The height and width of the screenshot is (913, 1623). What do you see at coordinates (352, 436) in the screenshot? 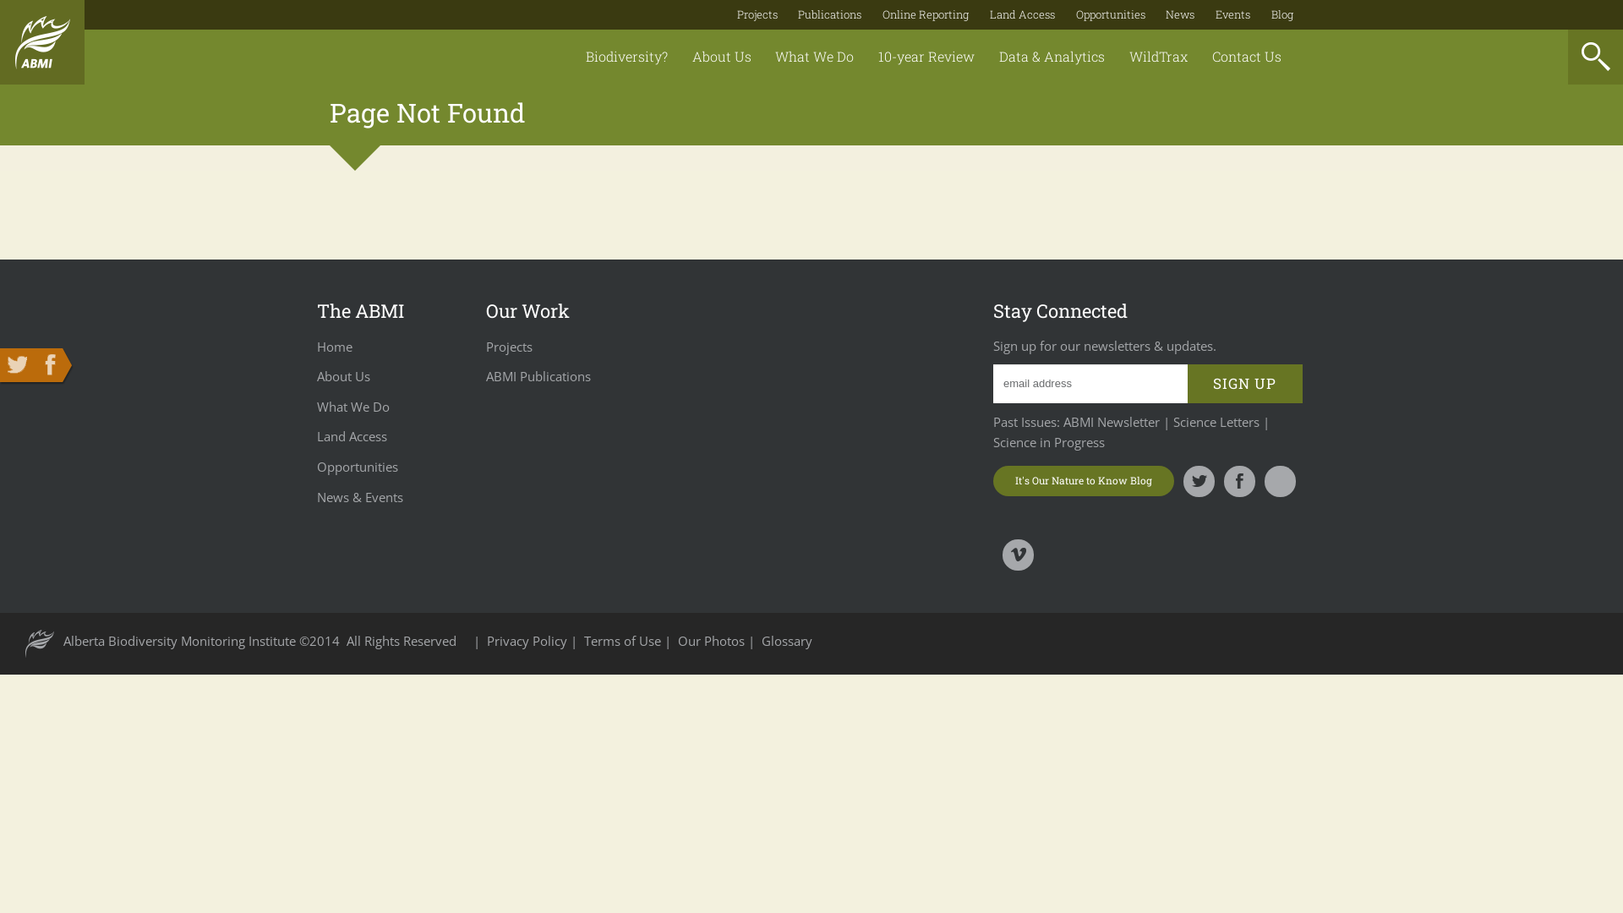
I see `Land Access` at bounding box center [352, 436].